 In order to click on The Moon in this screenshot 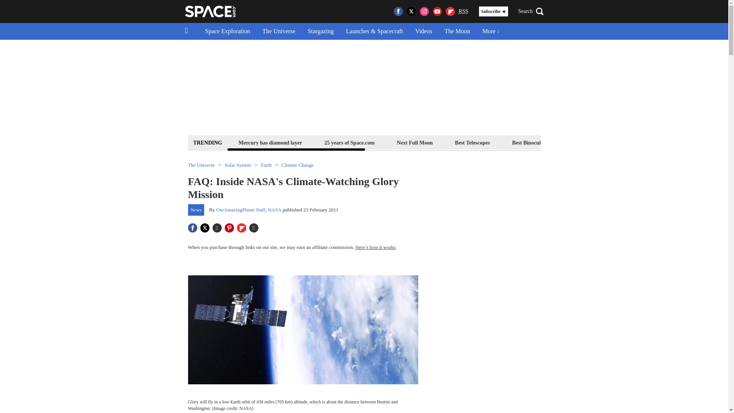, I will do `click(457, 31)`.